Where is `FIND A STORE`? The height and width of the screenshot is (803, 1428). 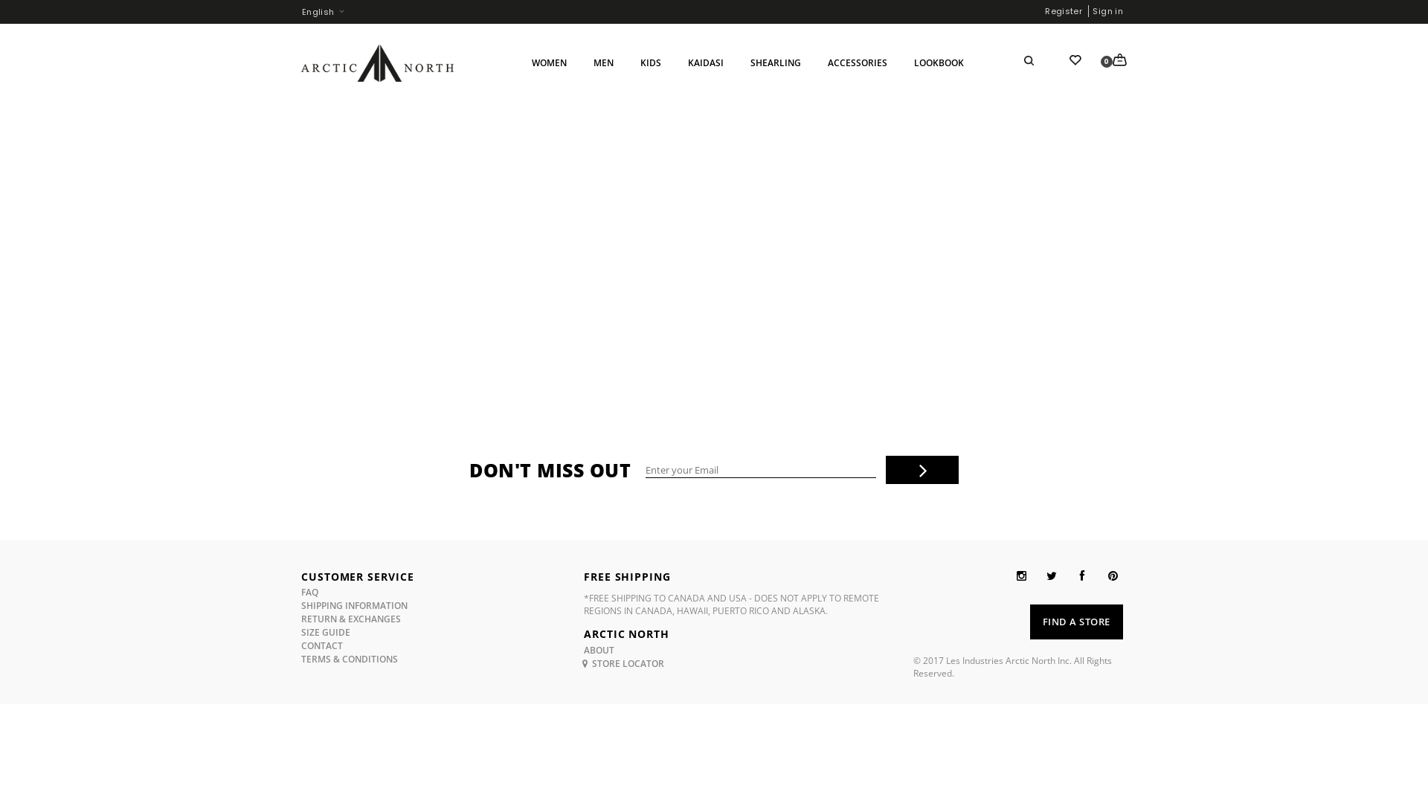 FIND A STORE is located at coordinates (1077, 622).